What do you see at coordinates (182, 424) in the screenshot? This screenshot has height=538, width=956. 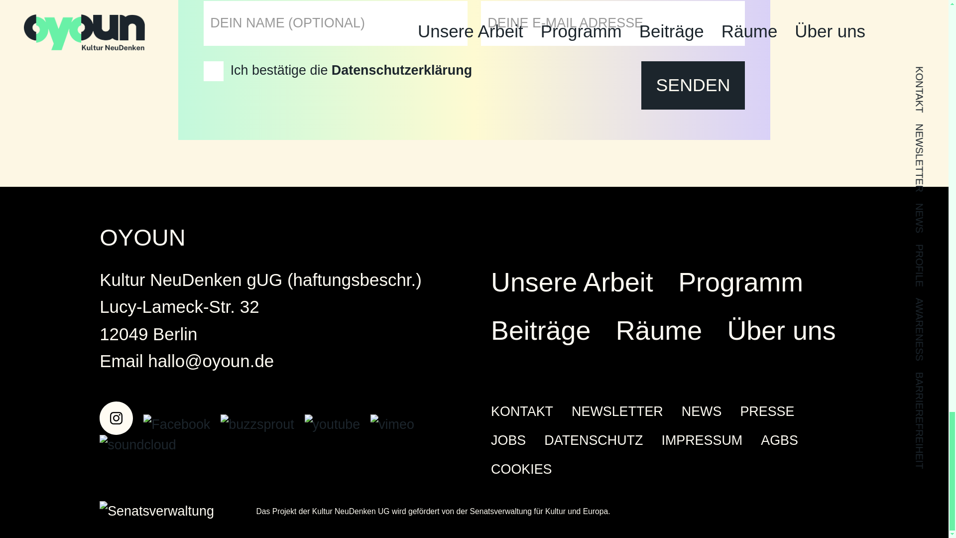 I see `Facebook` at bounding box center [182, 424].